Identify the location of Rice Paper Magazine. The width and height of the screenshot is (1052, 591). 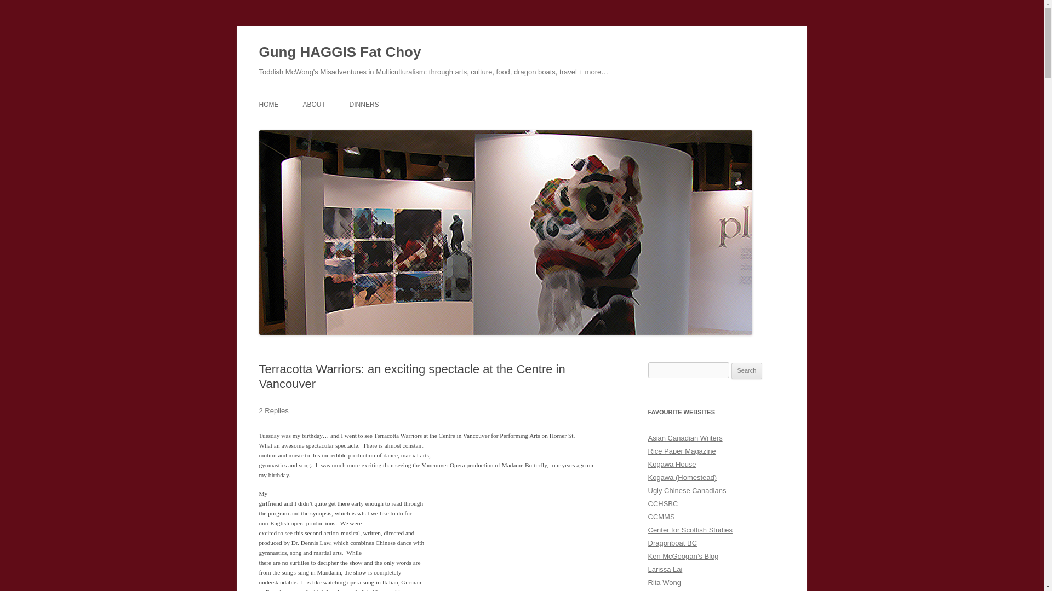
(682, 451).